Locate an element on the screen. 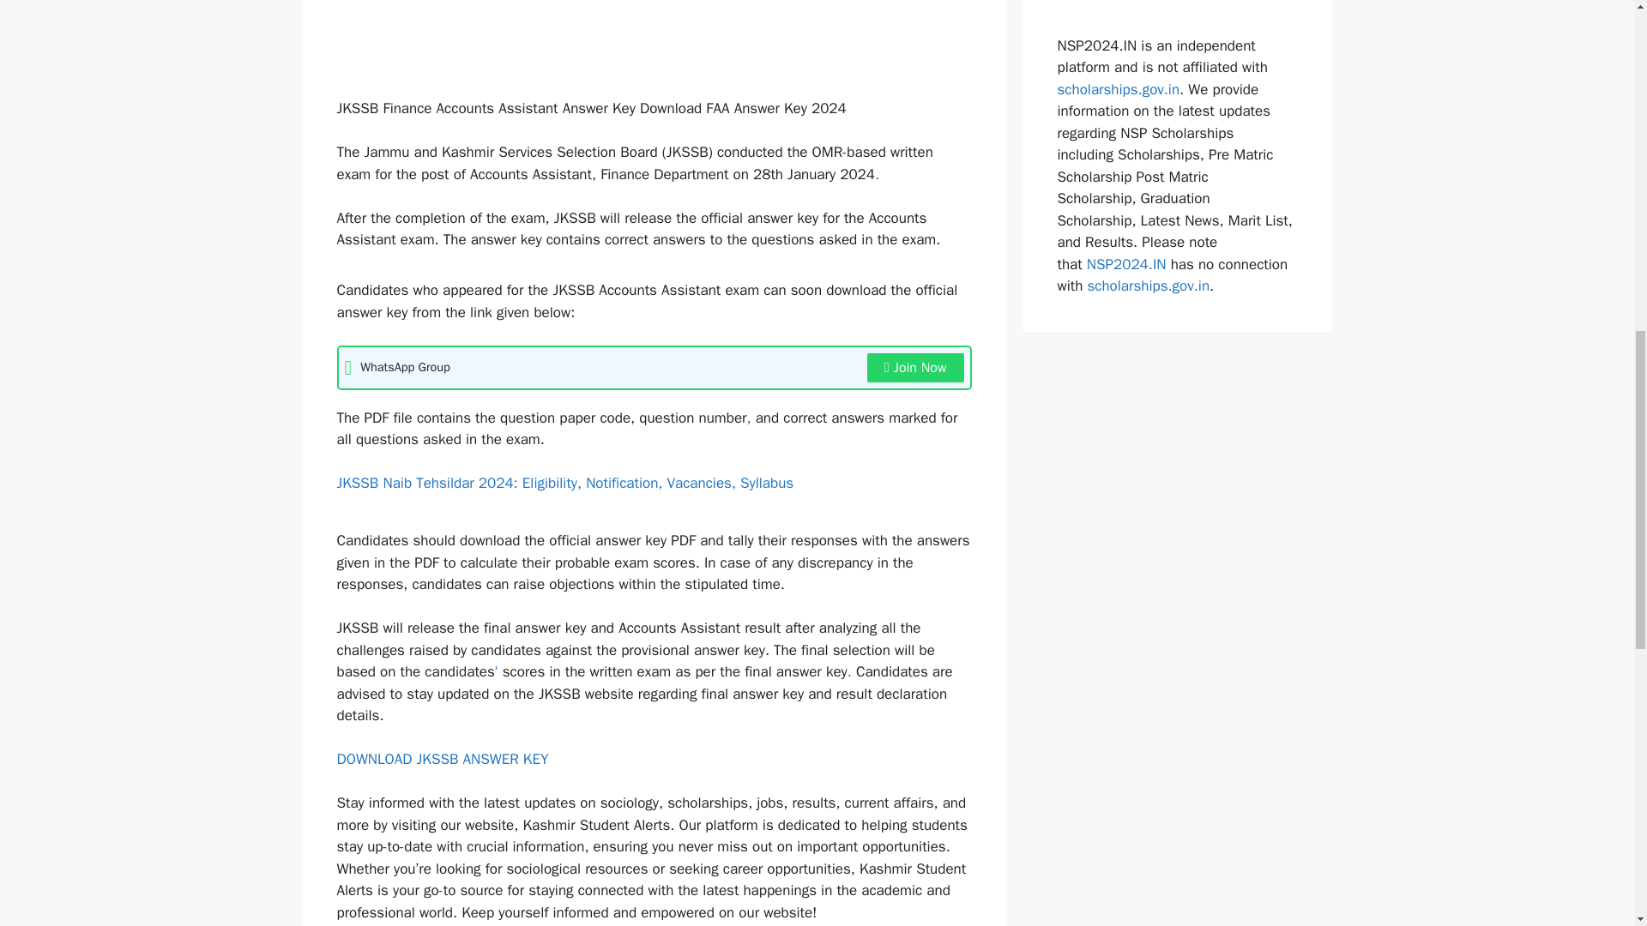  Join Now is located at coordinates (915, 367).